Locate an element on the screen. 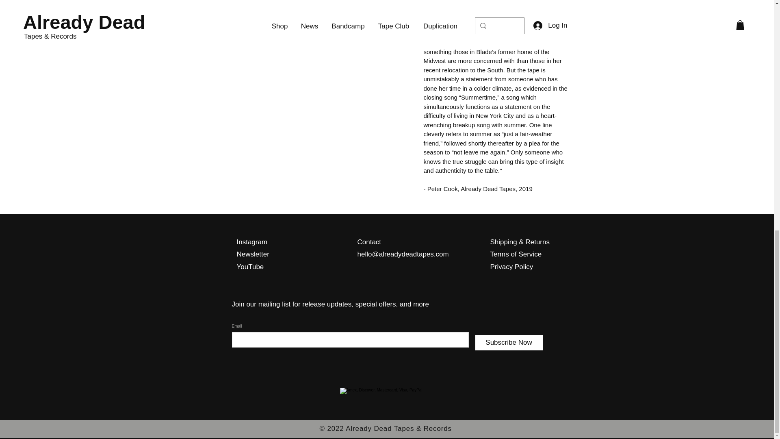 The image size is (780, 439). Contact is located at coordinates (369, 248).